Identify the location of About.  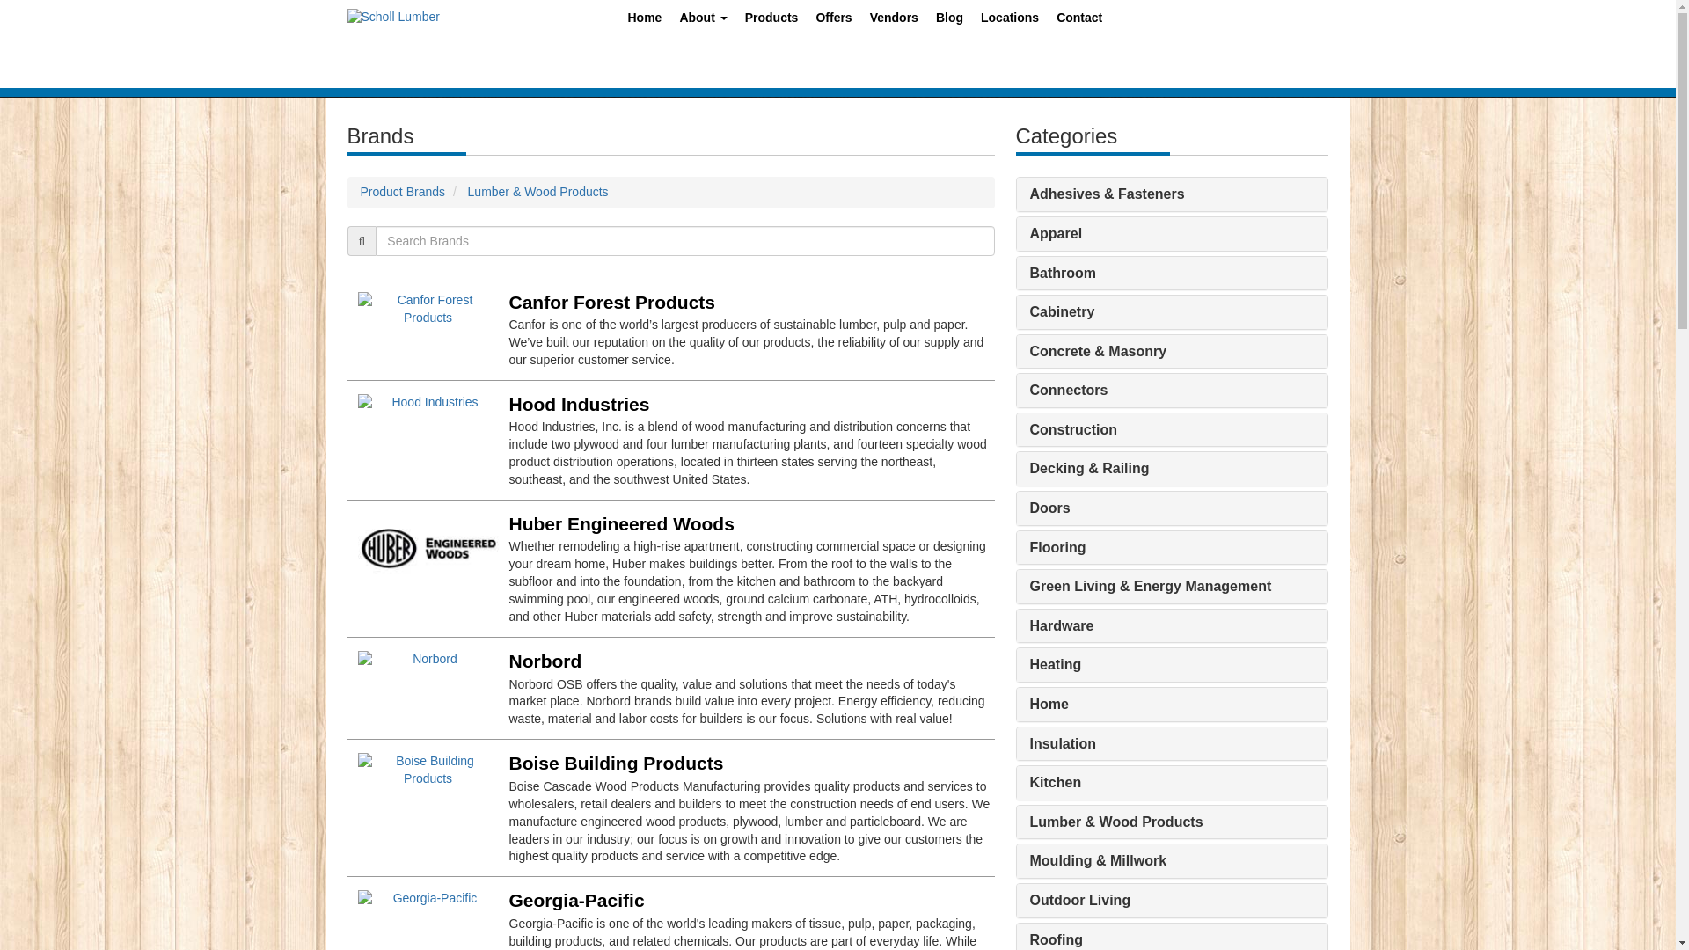
(702, 21).